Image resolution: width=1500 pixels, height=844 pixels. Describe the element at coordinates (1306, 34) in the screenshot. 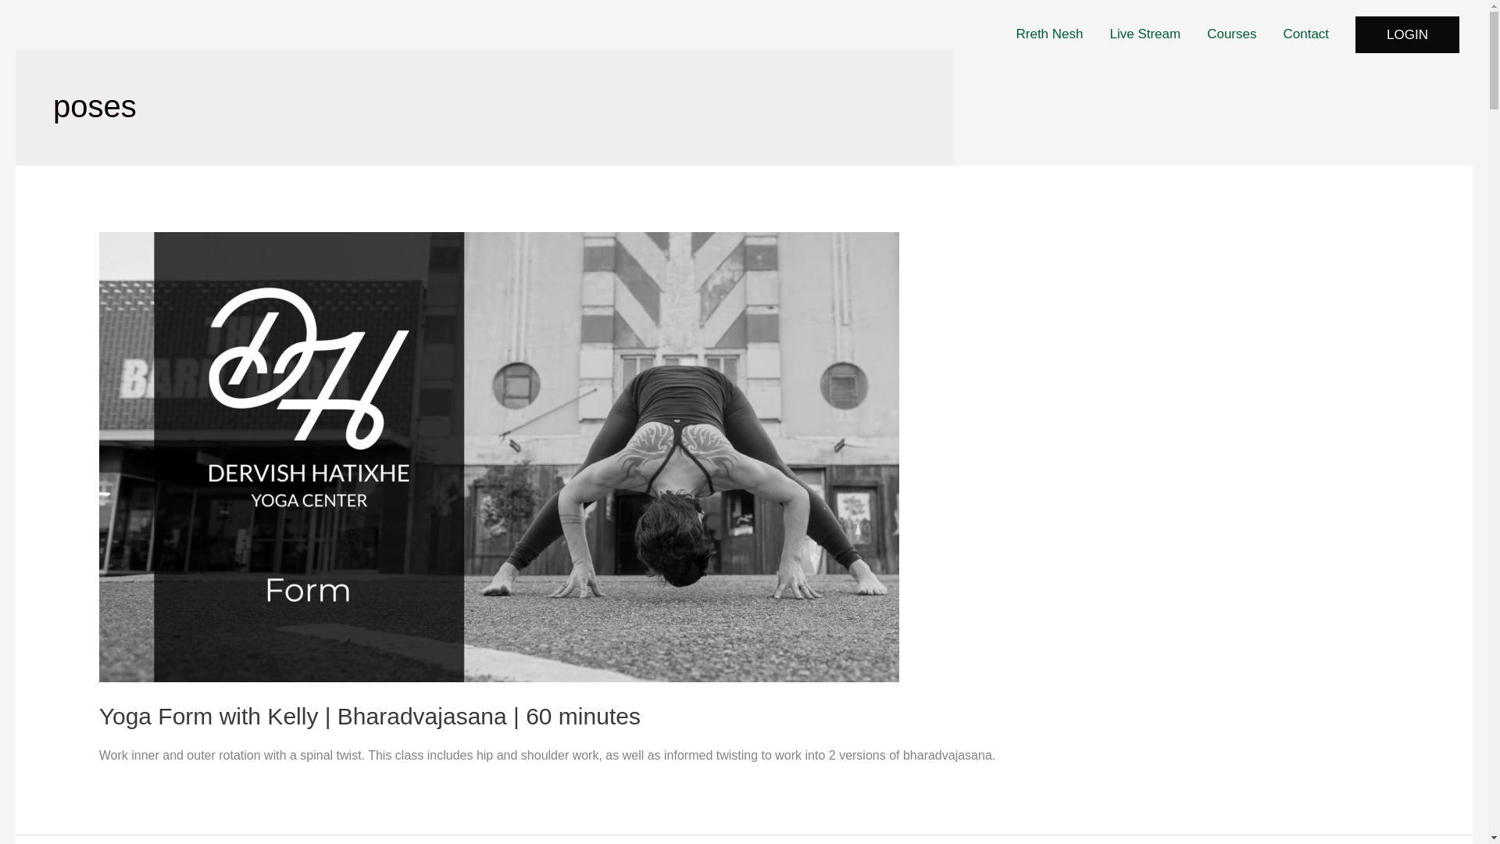

I see `Contact` at that location.